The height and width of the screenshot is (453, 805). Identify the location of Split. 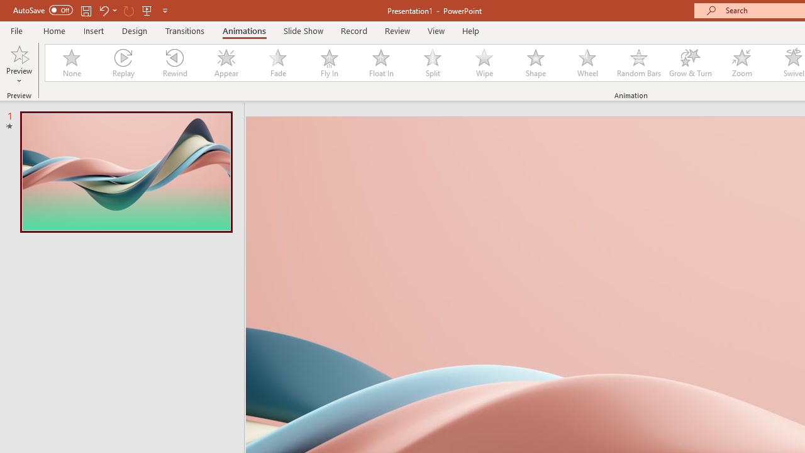
(433, 63).